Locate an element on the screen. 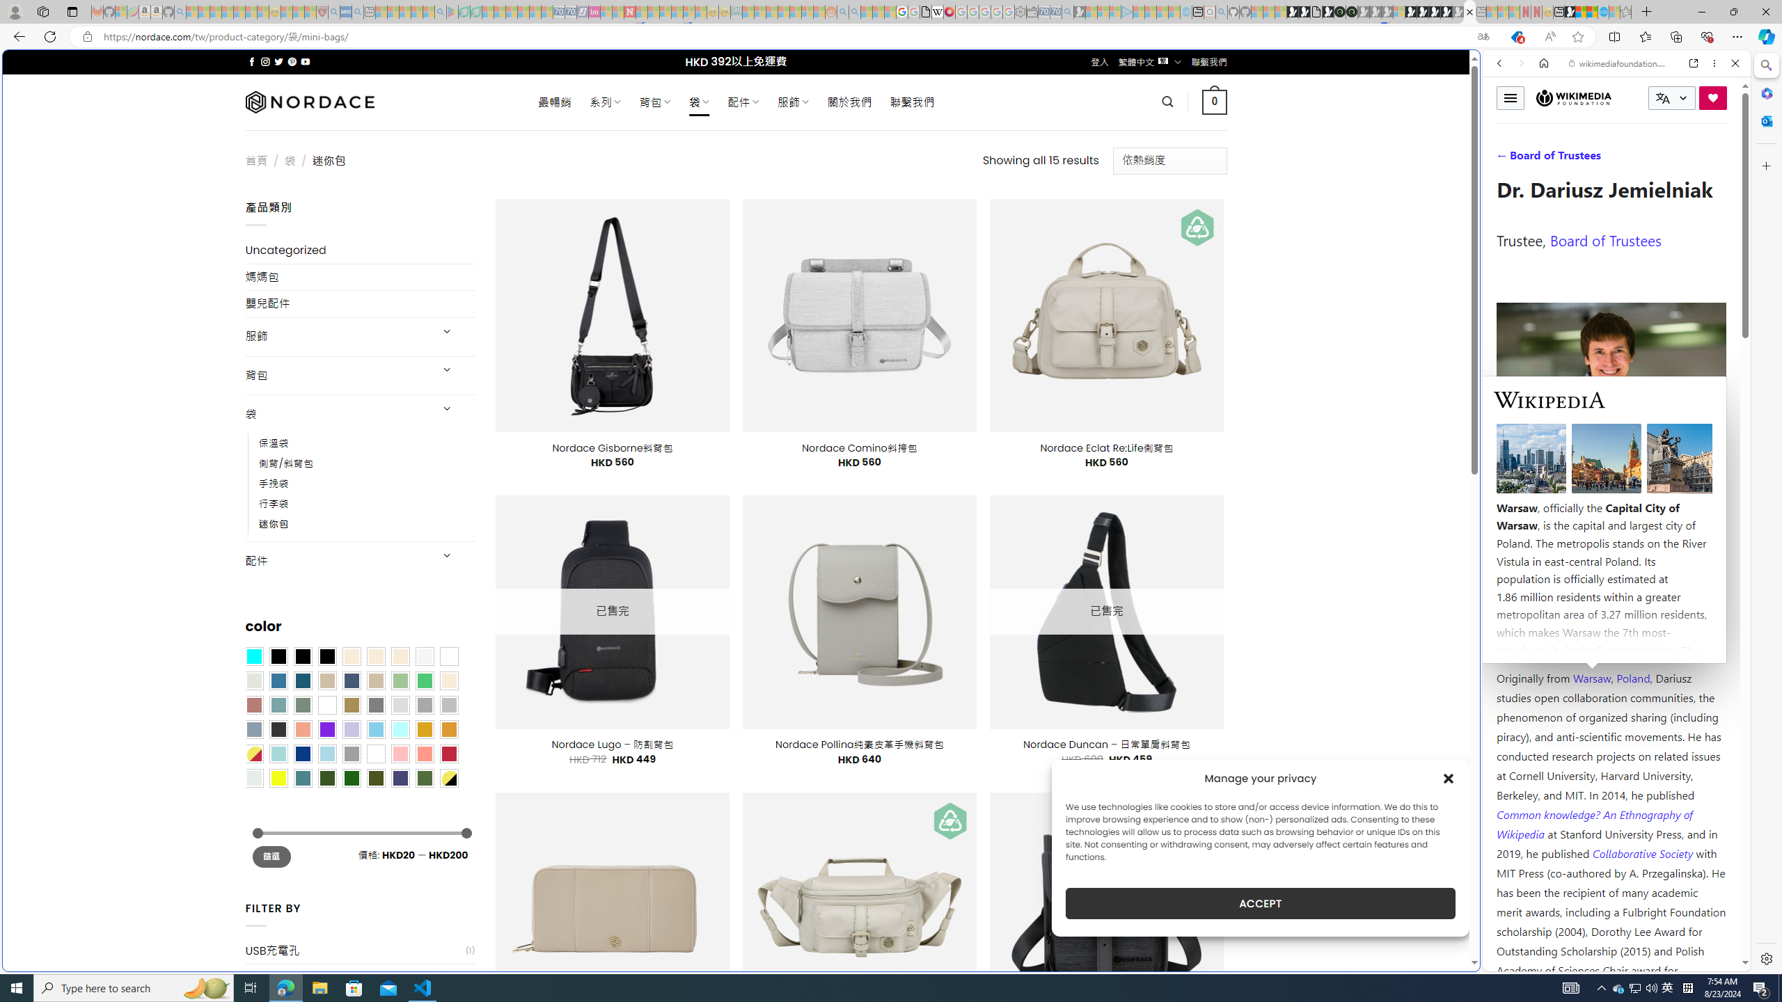 This screenshot has height=1002, width=1782. utah sues federal government - Search is located at coordinates (1129, 476).